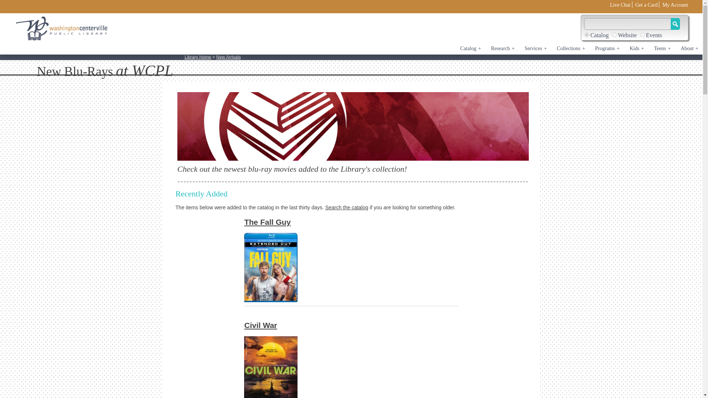 This screenshot has width=708, height=398. Describe the element at coordinates (675, 5) in the screenshot. I see `Link opens in new window` at that location.